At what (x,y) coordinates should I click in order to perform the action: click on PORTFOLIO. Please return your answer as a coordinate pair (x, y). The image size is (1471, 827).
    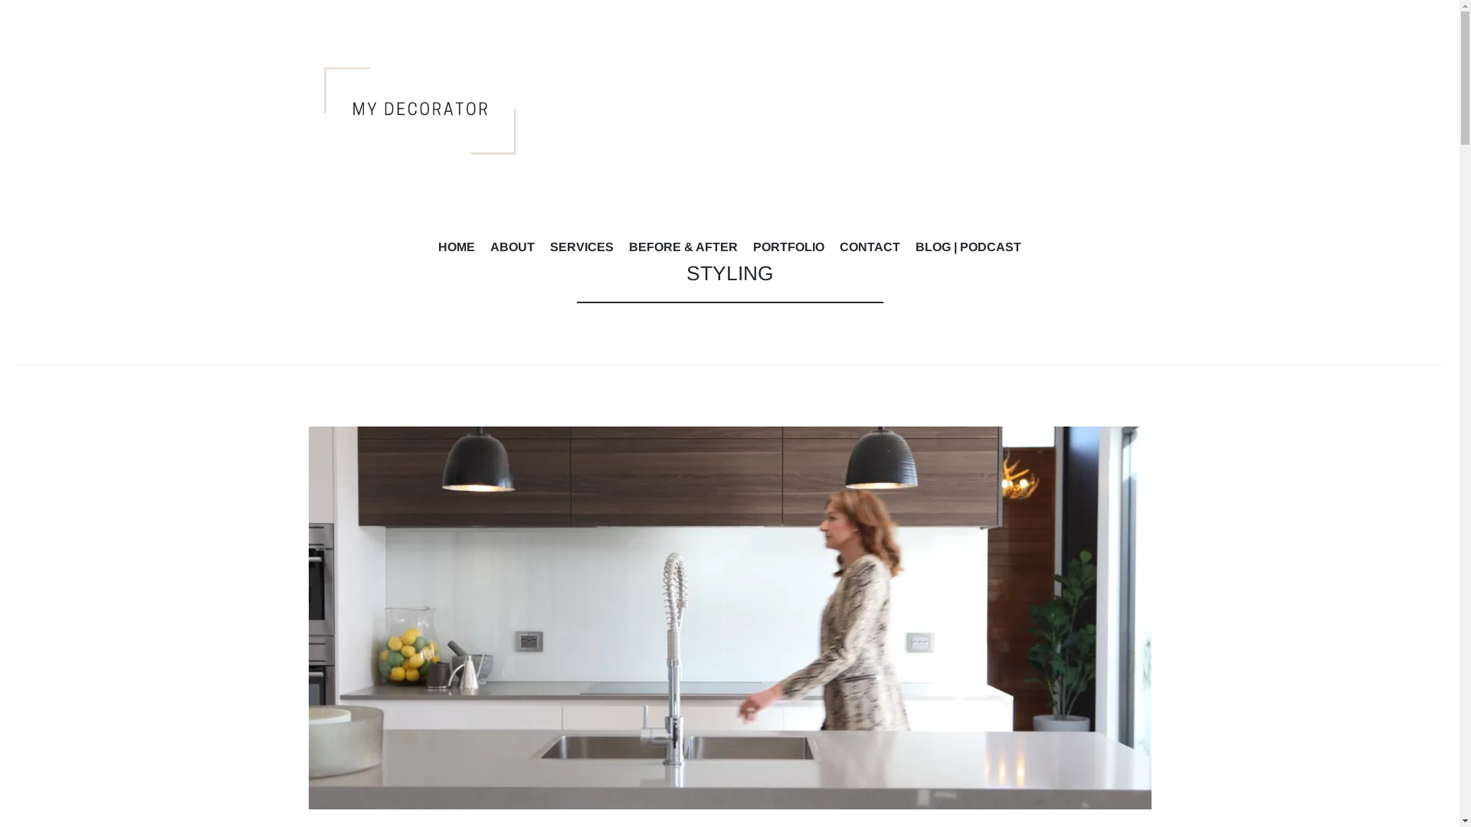
    Looking at the image, I should click on (789, 250).